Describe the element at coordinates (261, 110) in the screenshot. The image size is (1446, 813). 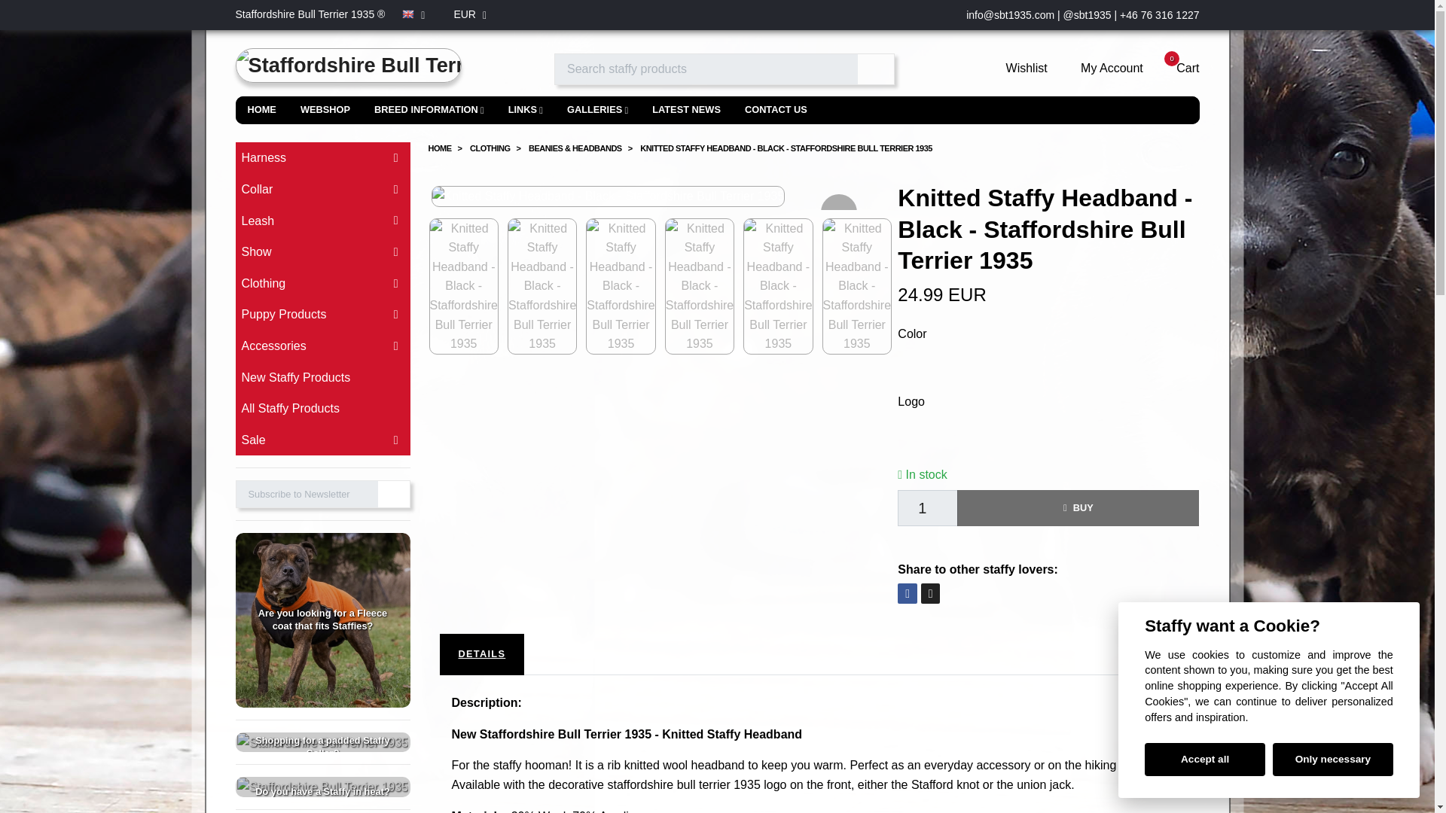
I see `Home` at that location.